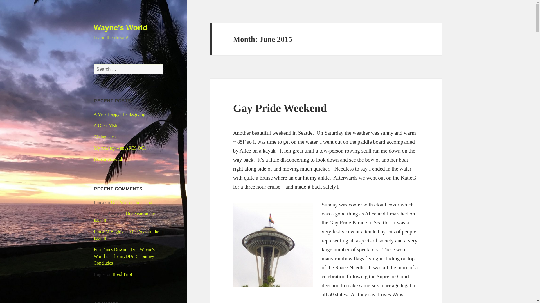 This screenshot has width=540, height=303. Describe the element at coordinates (120, 114) in the screenshot. I see `A Very Happy Thanksgiving` at that location.